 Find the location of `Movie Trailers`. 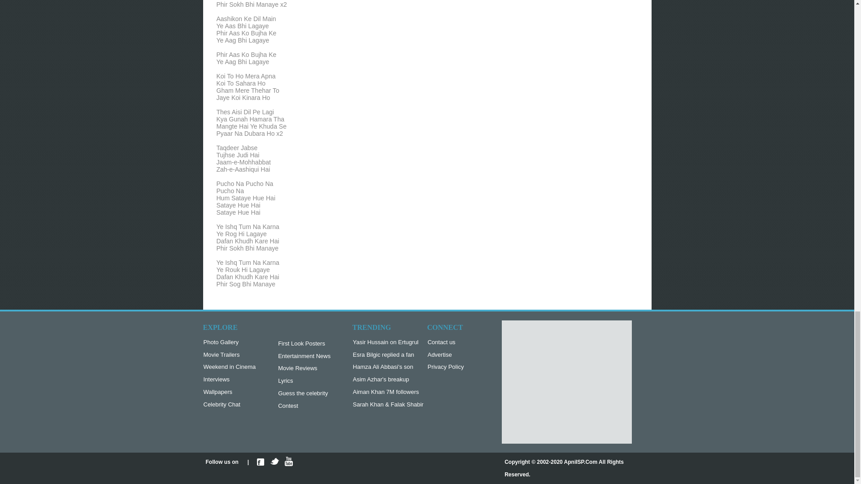

Movie Trailers is located at coordinates (230, 355).